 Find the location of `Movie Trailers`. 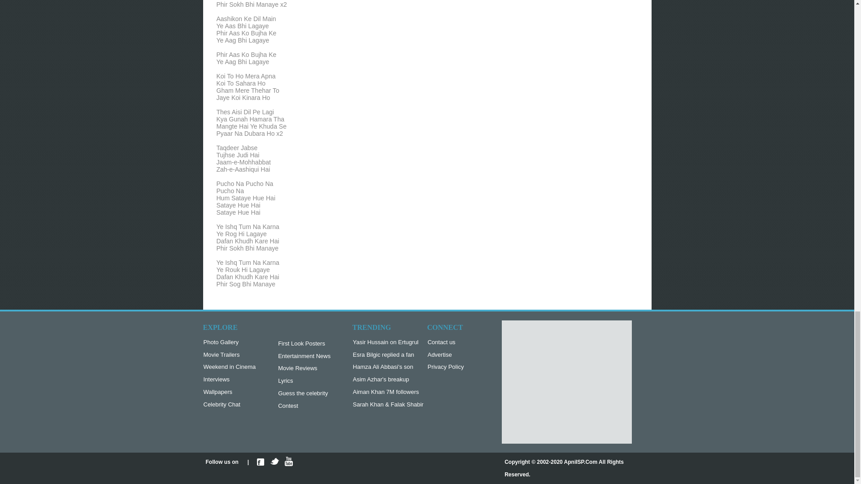

Movie Trailers is located at coordinates (230, 355).